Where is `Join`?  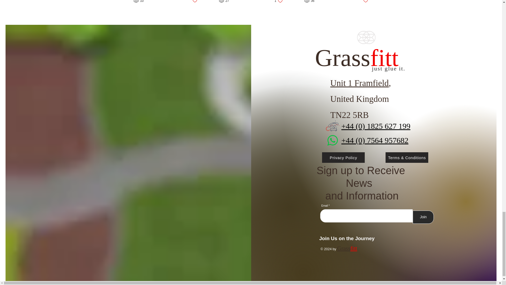 Join is located at coordinates (388, 69).